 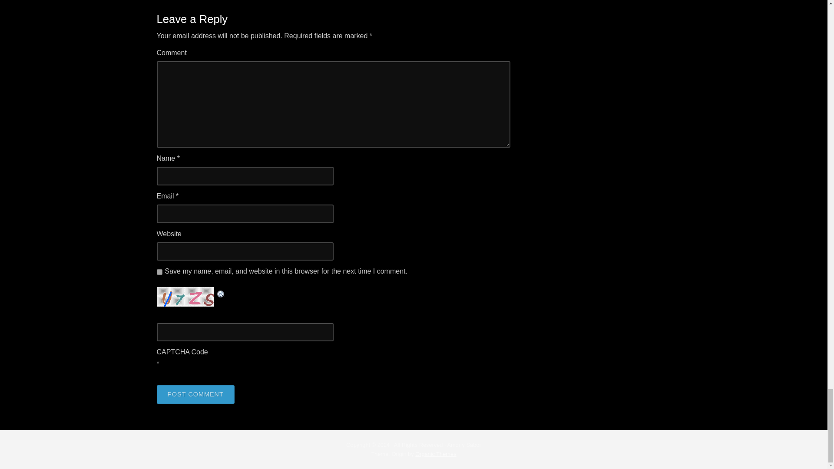 What do you see at coordinates (186, 297) in the screenshot?
I see `CAPTCHA` at bounding box center [186, 297].